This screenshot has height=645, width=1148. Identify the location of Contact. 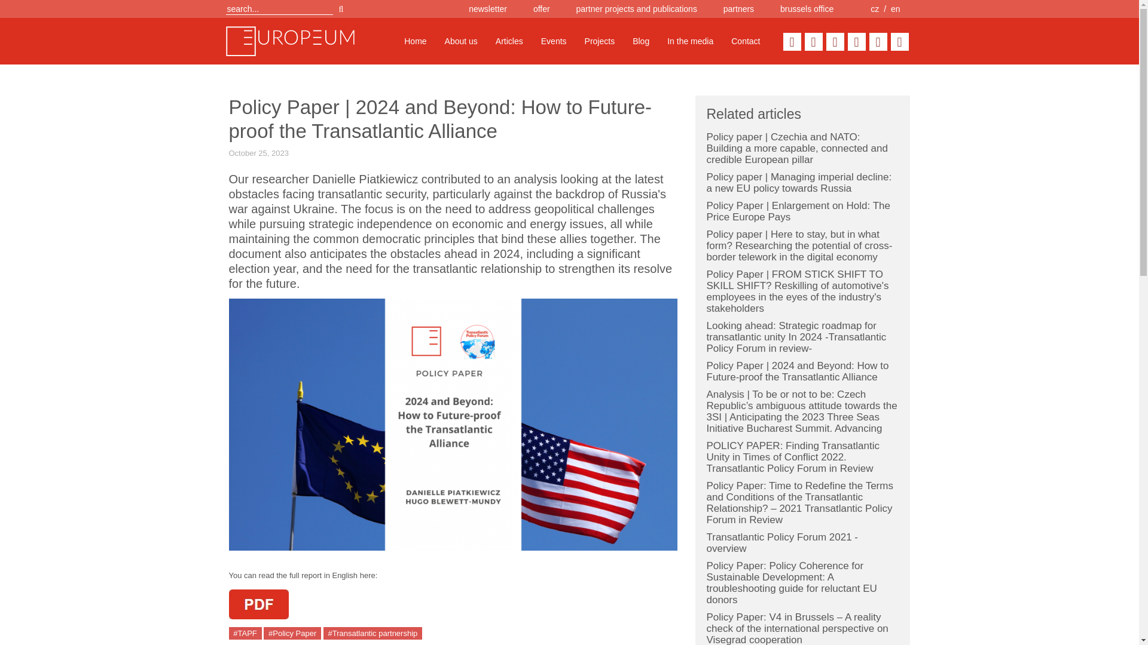
(745, 41).